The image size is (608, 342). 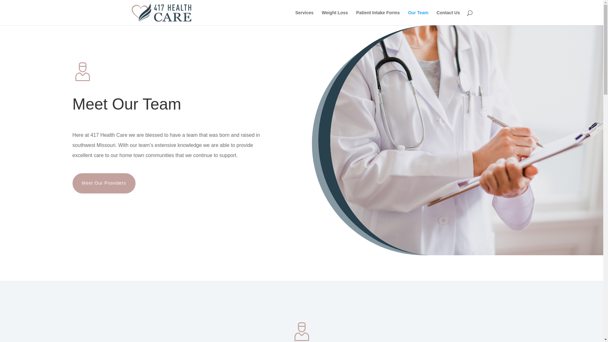 I want to click on Our Team, so click(x=418, y=18).